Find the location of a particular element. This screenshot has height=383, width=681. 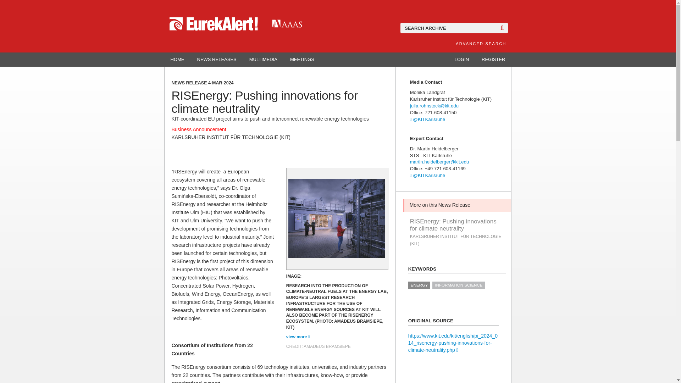

MEETINGS is located at coordinates (302, 60).